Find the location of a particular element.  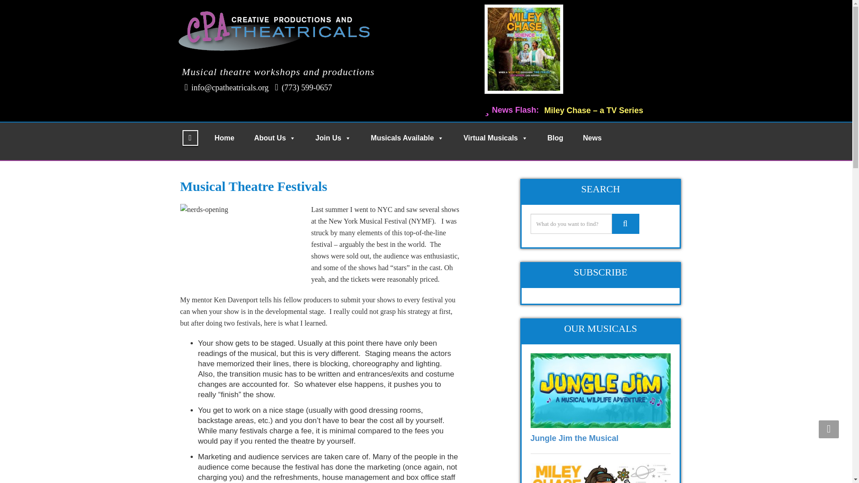

Blog is located at coordinates (555, 138).